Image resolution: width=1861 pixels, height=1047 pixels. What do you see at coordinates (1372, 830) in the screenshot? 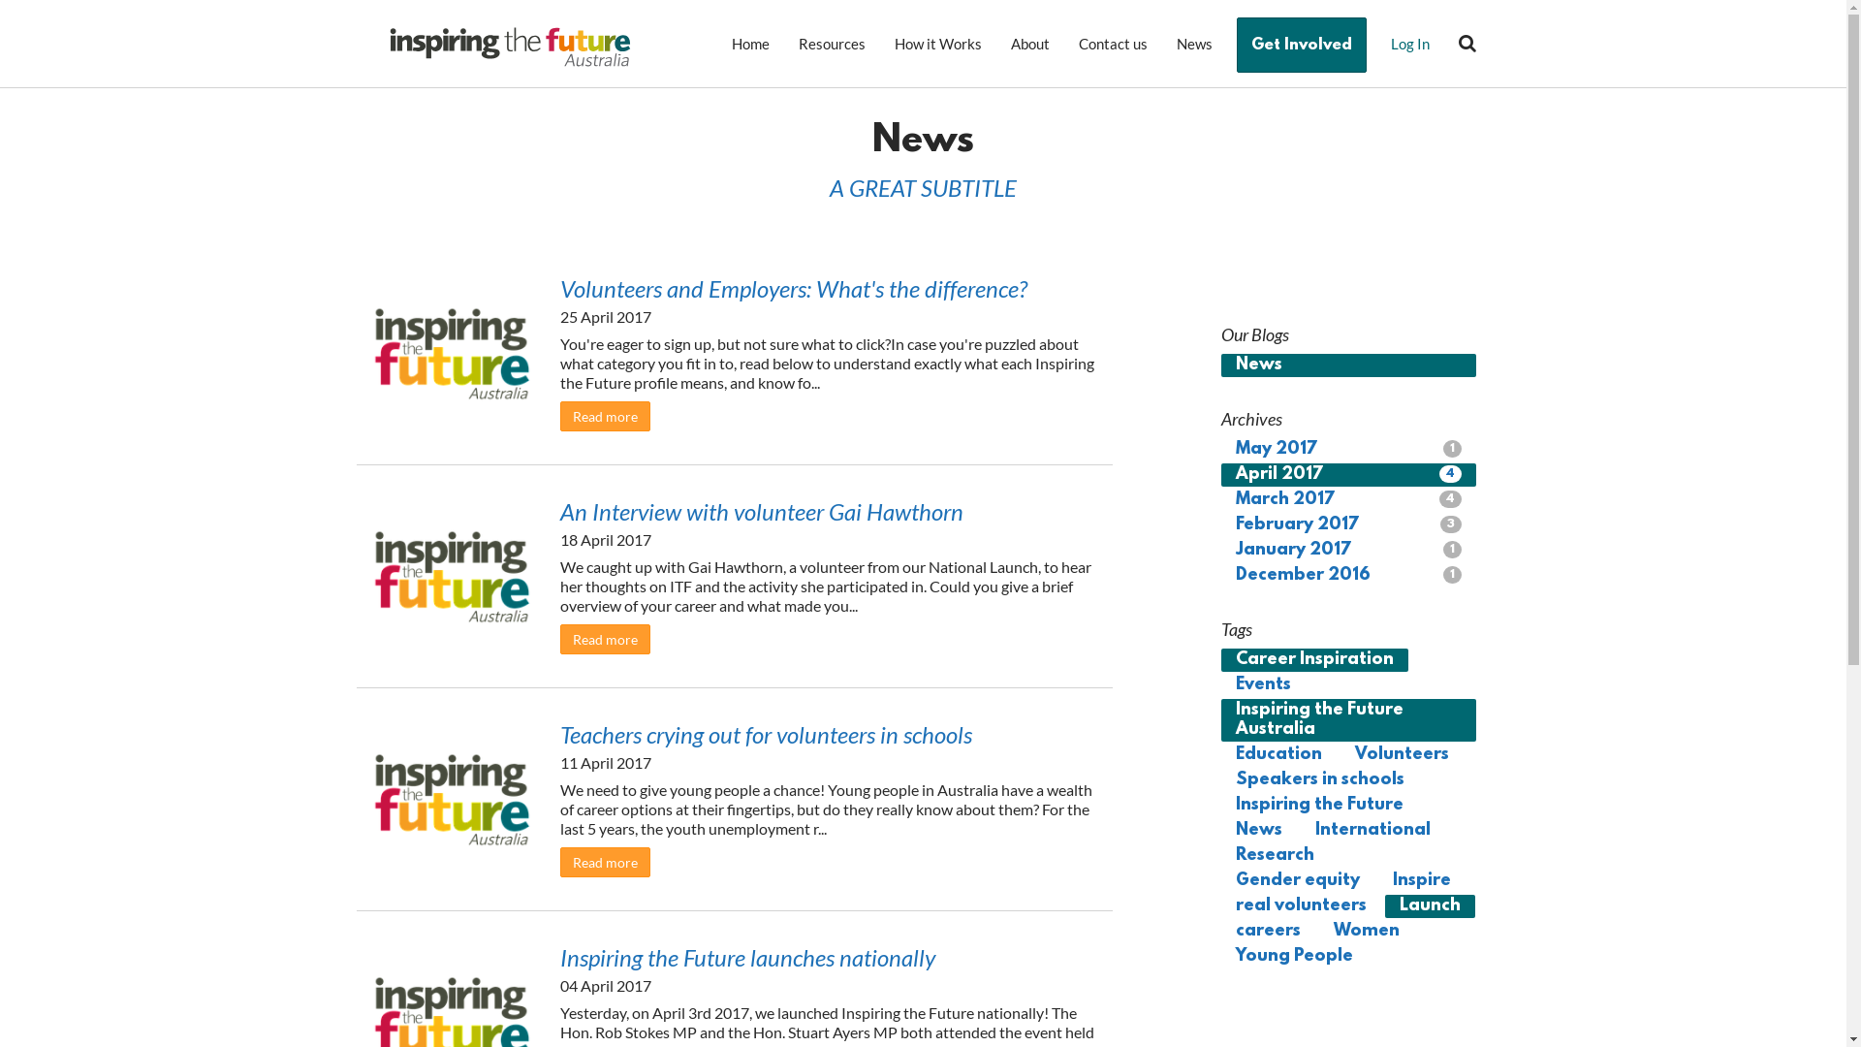
I see `International` at bounding box center [1372, 830].